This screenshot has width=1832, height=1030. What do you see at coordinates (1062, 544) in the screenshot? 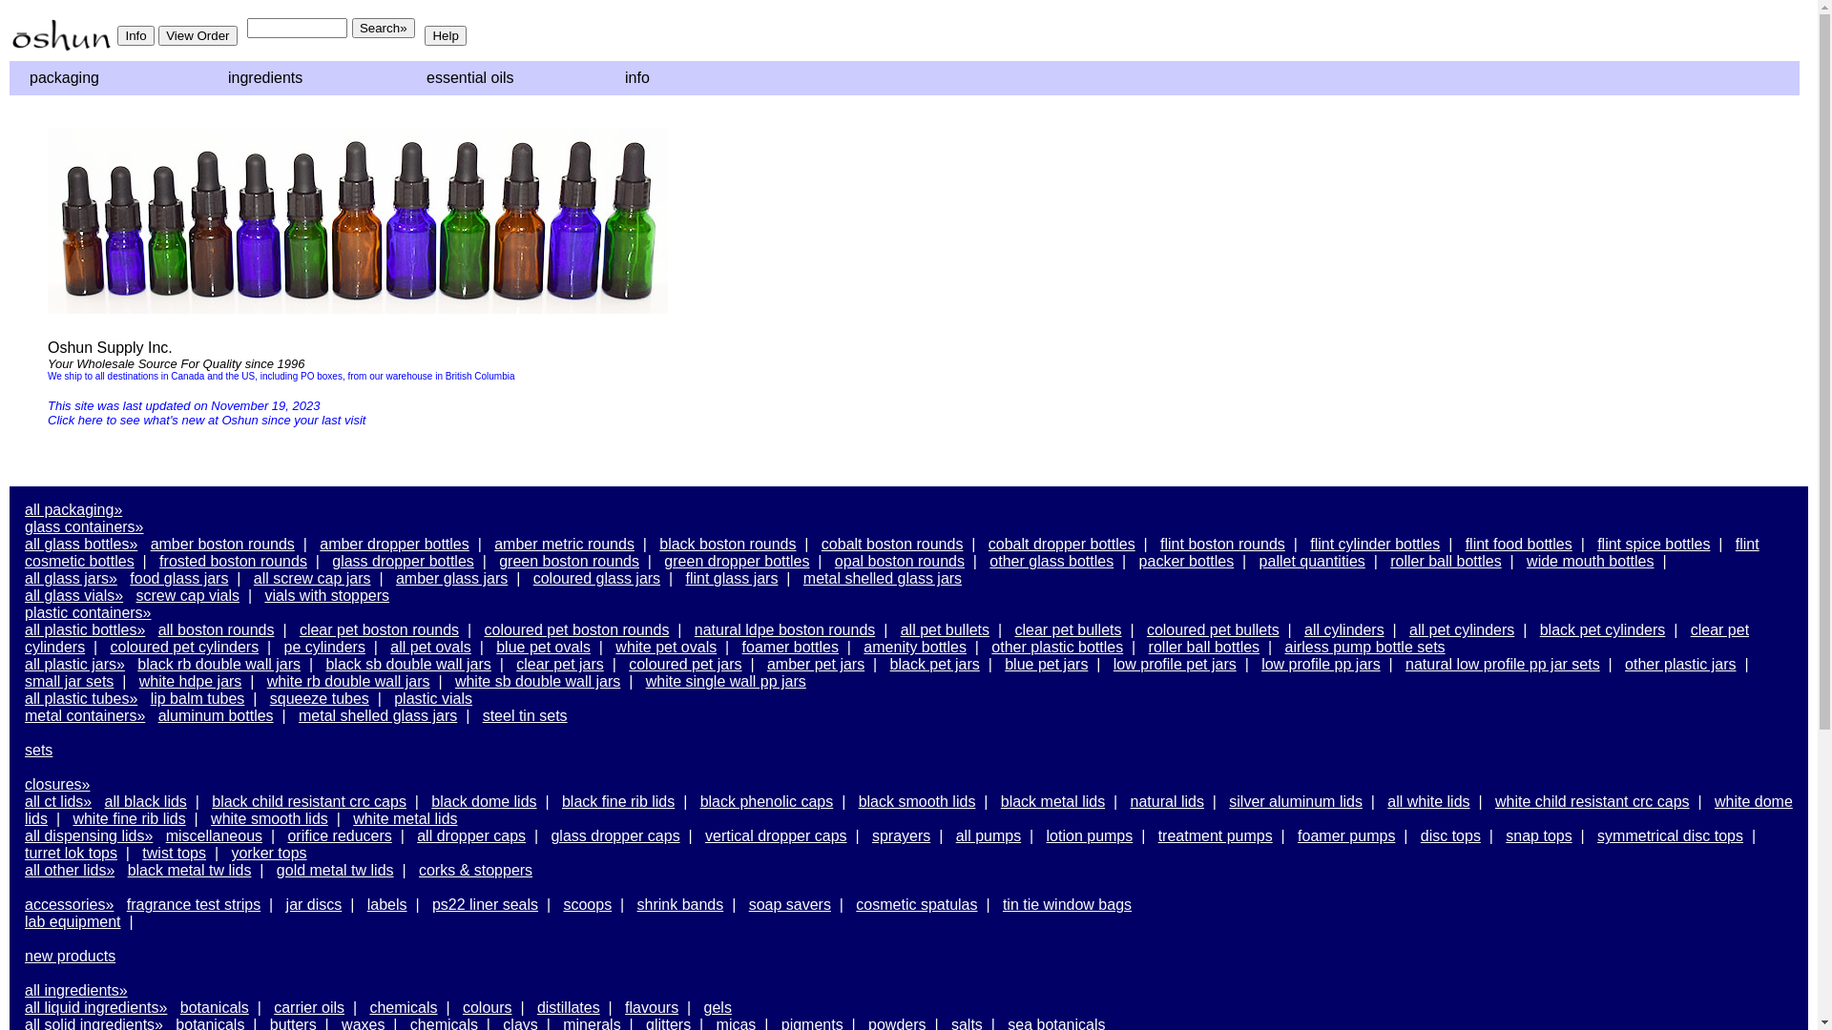
I see `cobalt dropper bottles` at bounding box center [1062, 544].